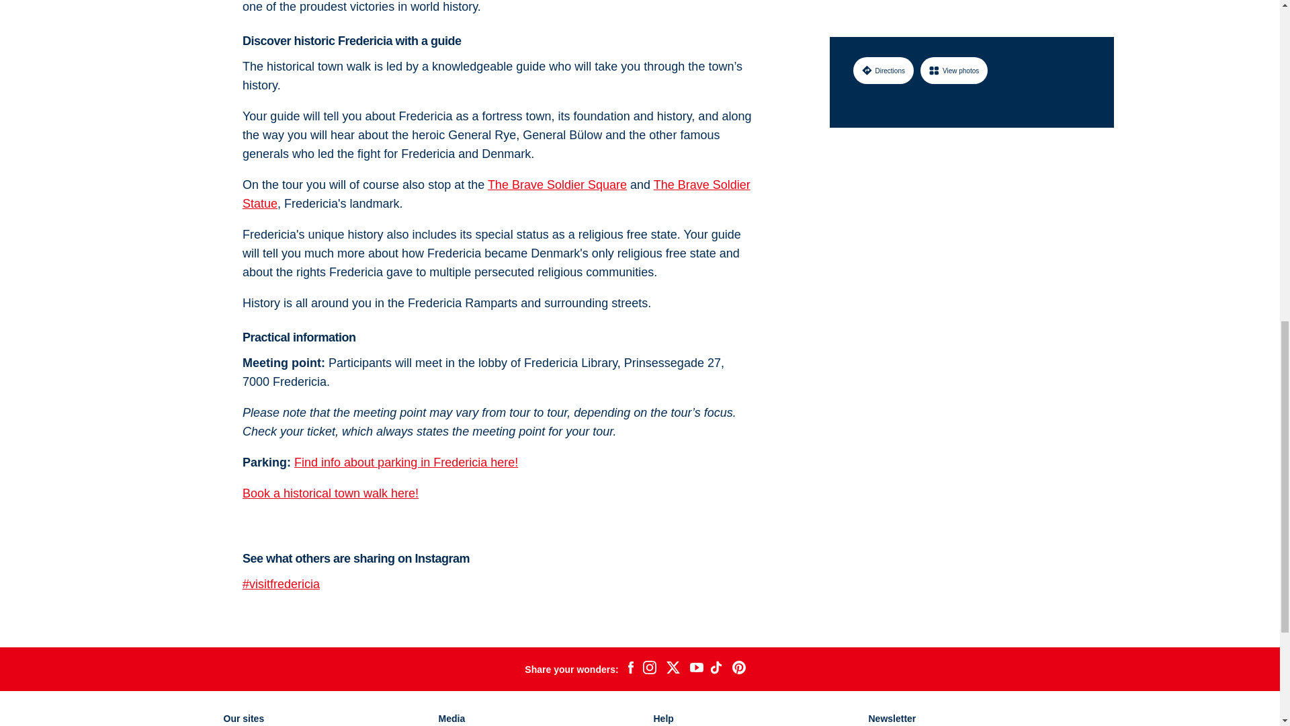 Image resolution: width=1290 pixels, height=726 pixels. I want to click on tiktok, so click(718, 669).